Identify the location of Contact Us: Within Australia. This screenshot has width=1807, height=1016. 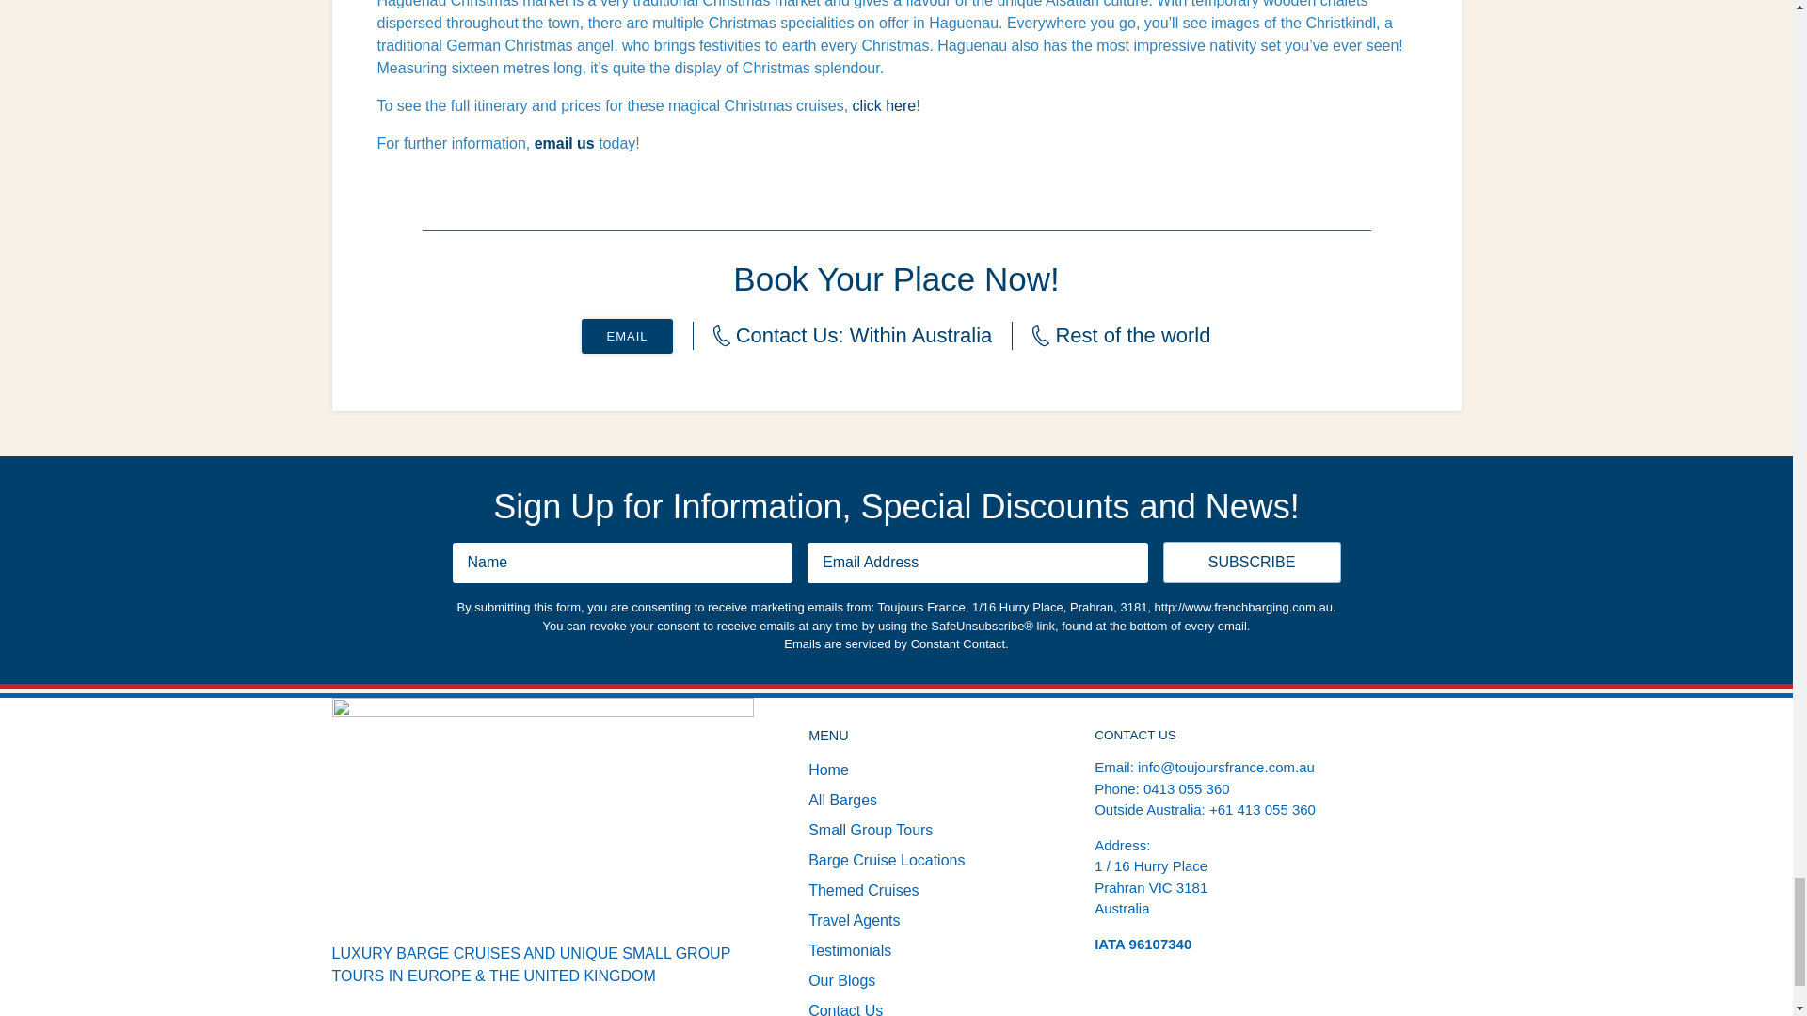
(836, 335).